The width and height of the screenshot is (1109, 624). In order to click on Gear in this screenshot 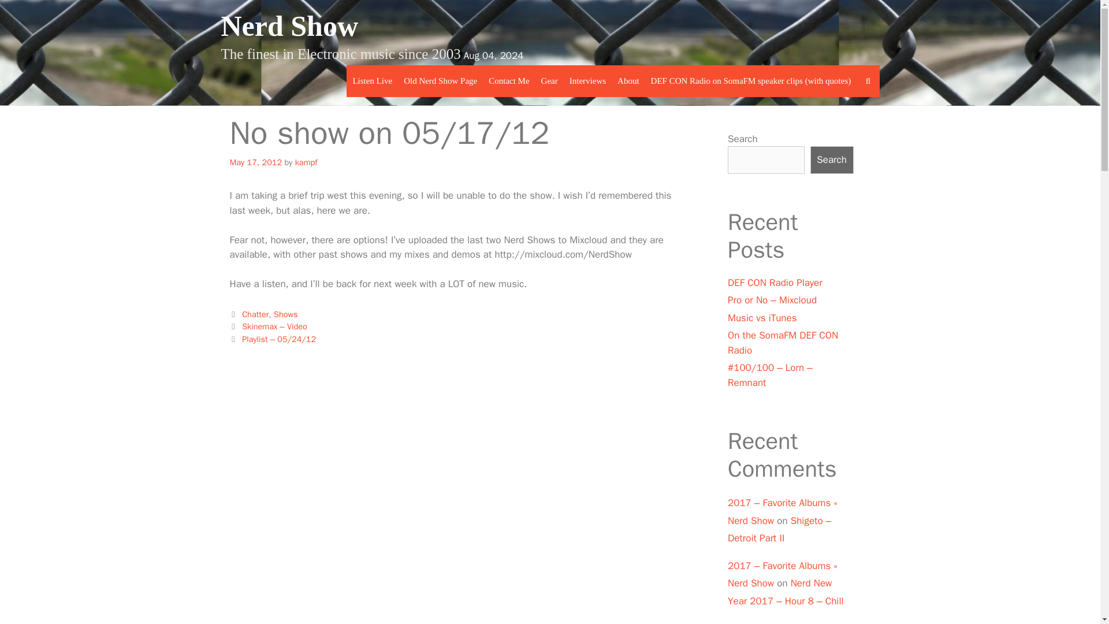, I will do `click(549, 81)`.